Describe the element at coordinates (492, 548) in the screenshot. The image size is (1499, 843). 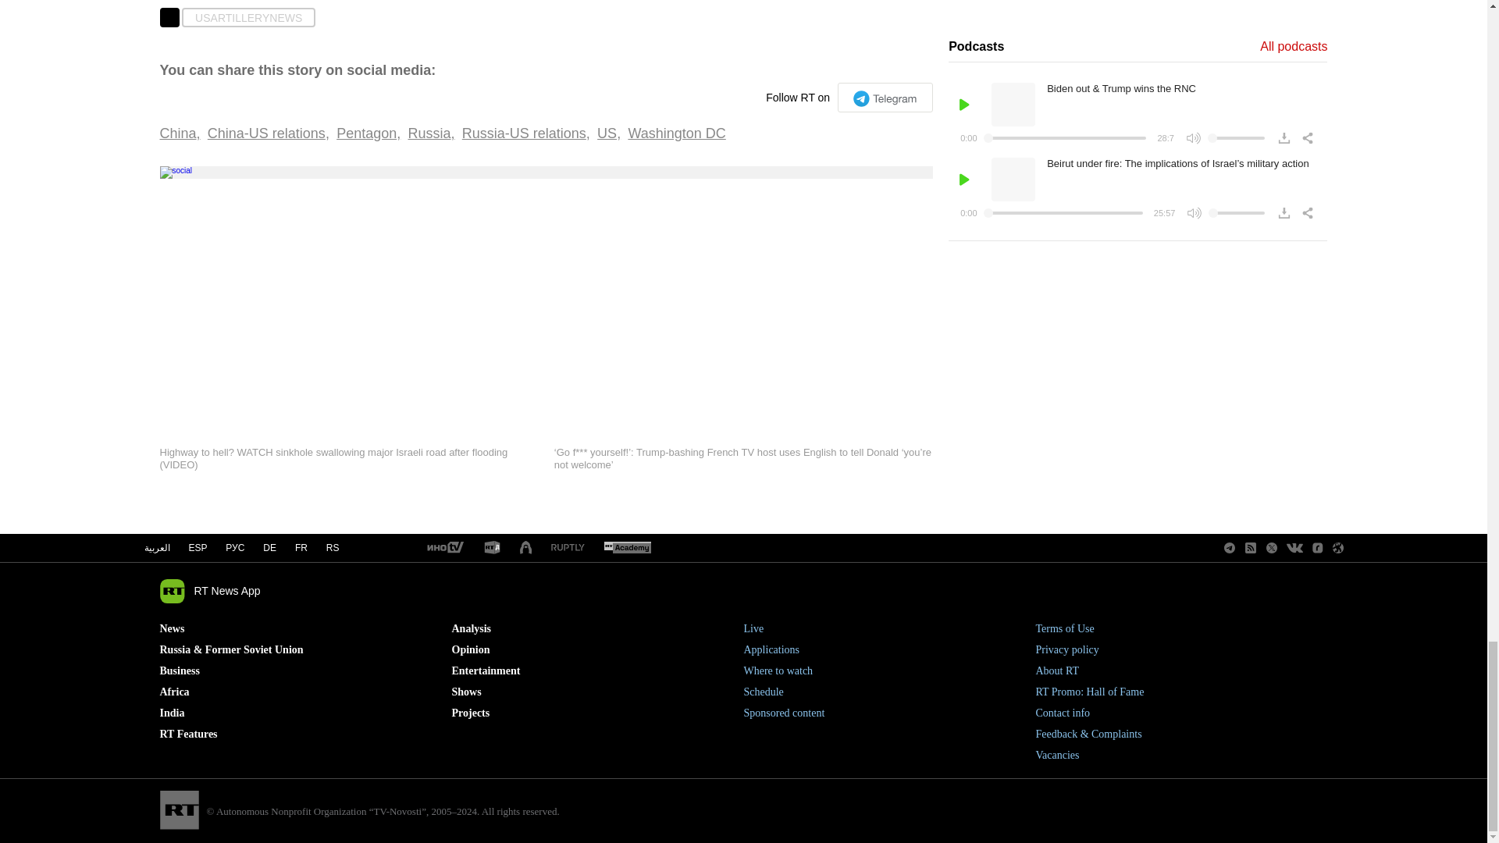
I see `RT ` at that location.